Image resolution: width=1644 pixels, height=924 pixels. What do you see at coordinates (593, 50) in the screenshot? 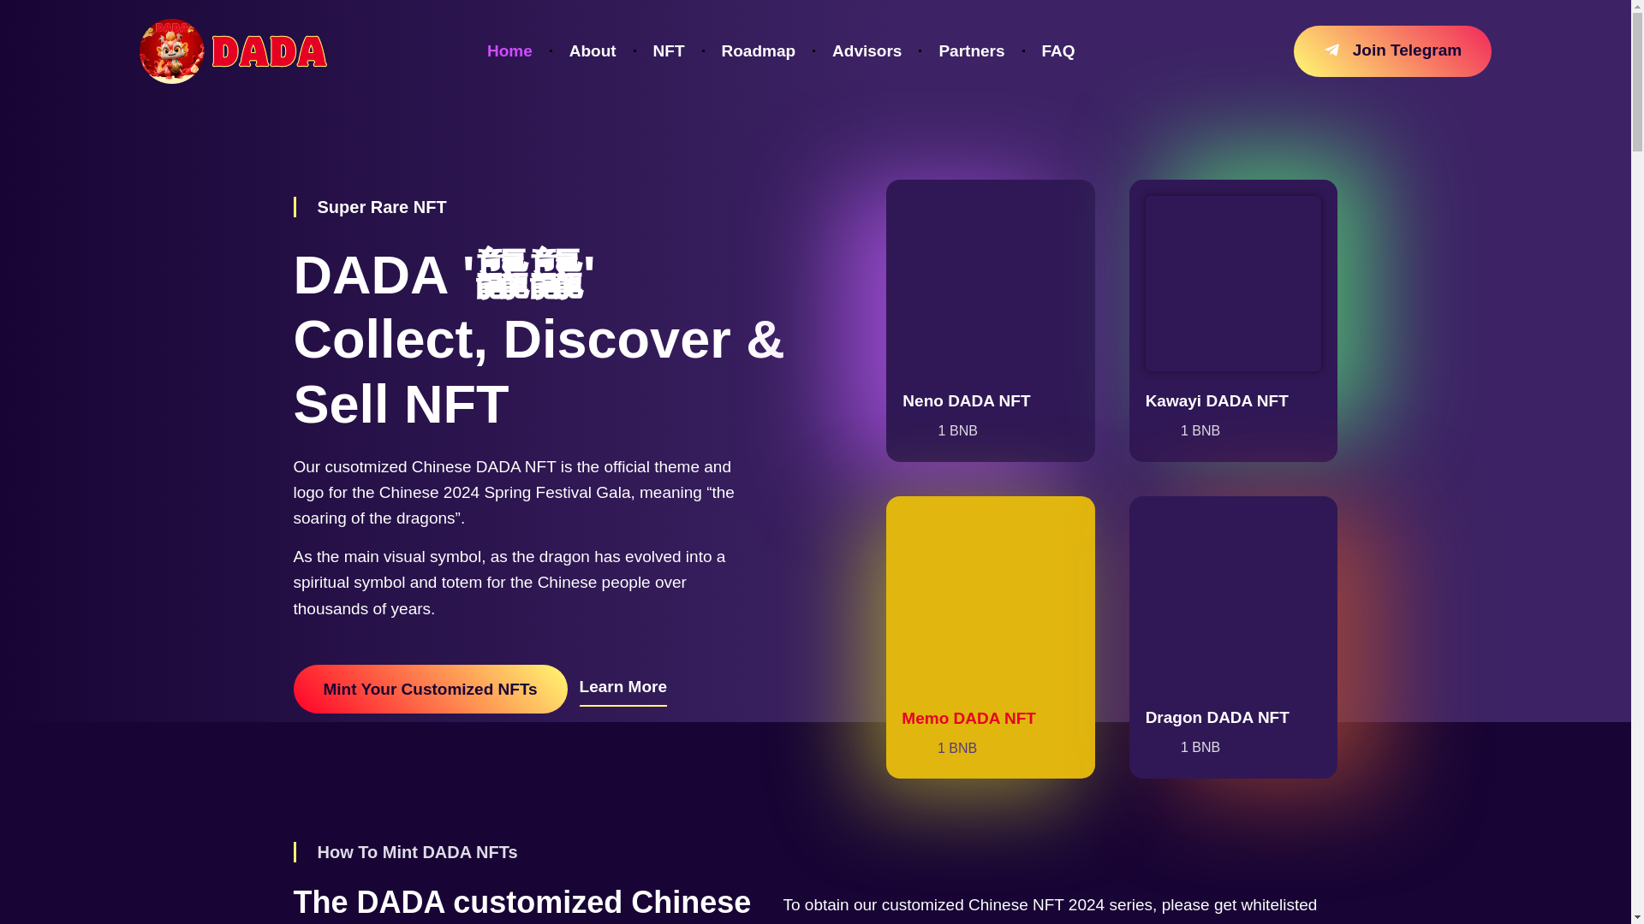
I see `About` at bounding box center [593, 50].